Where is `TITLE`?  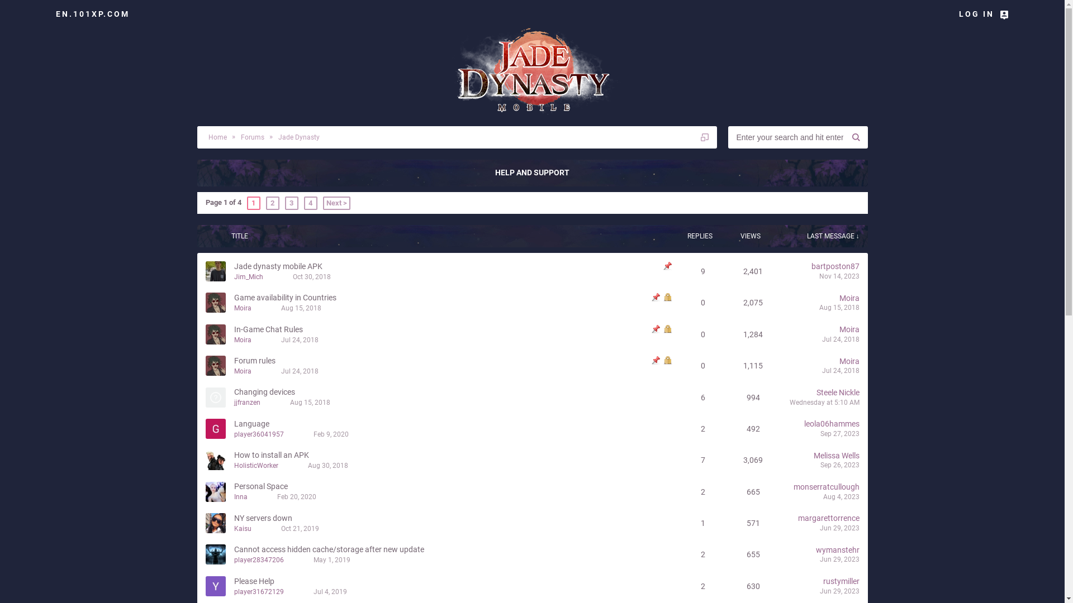
TITLE is located at coordinates (335, 236).